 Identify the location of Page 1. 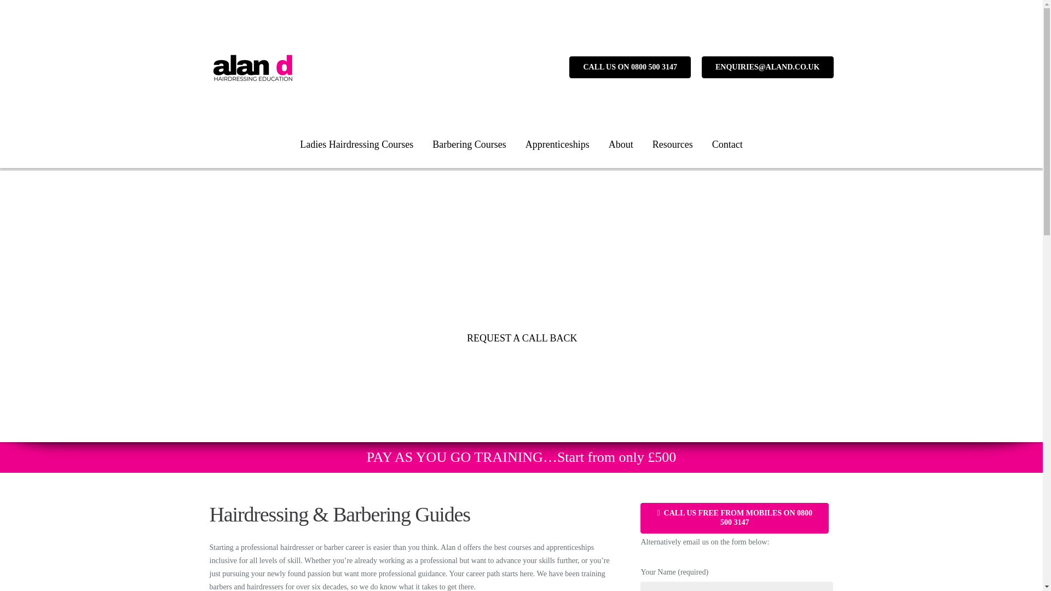
(413, 566).